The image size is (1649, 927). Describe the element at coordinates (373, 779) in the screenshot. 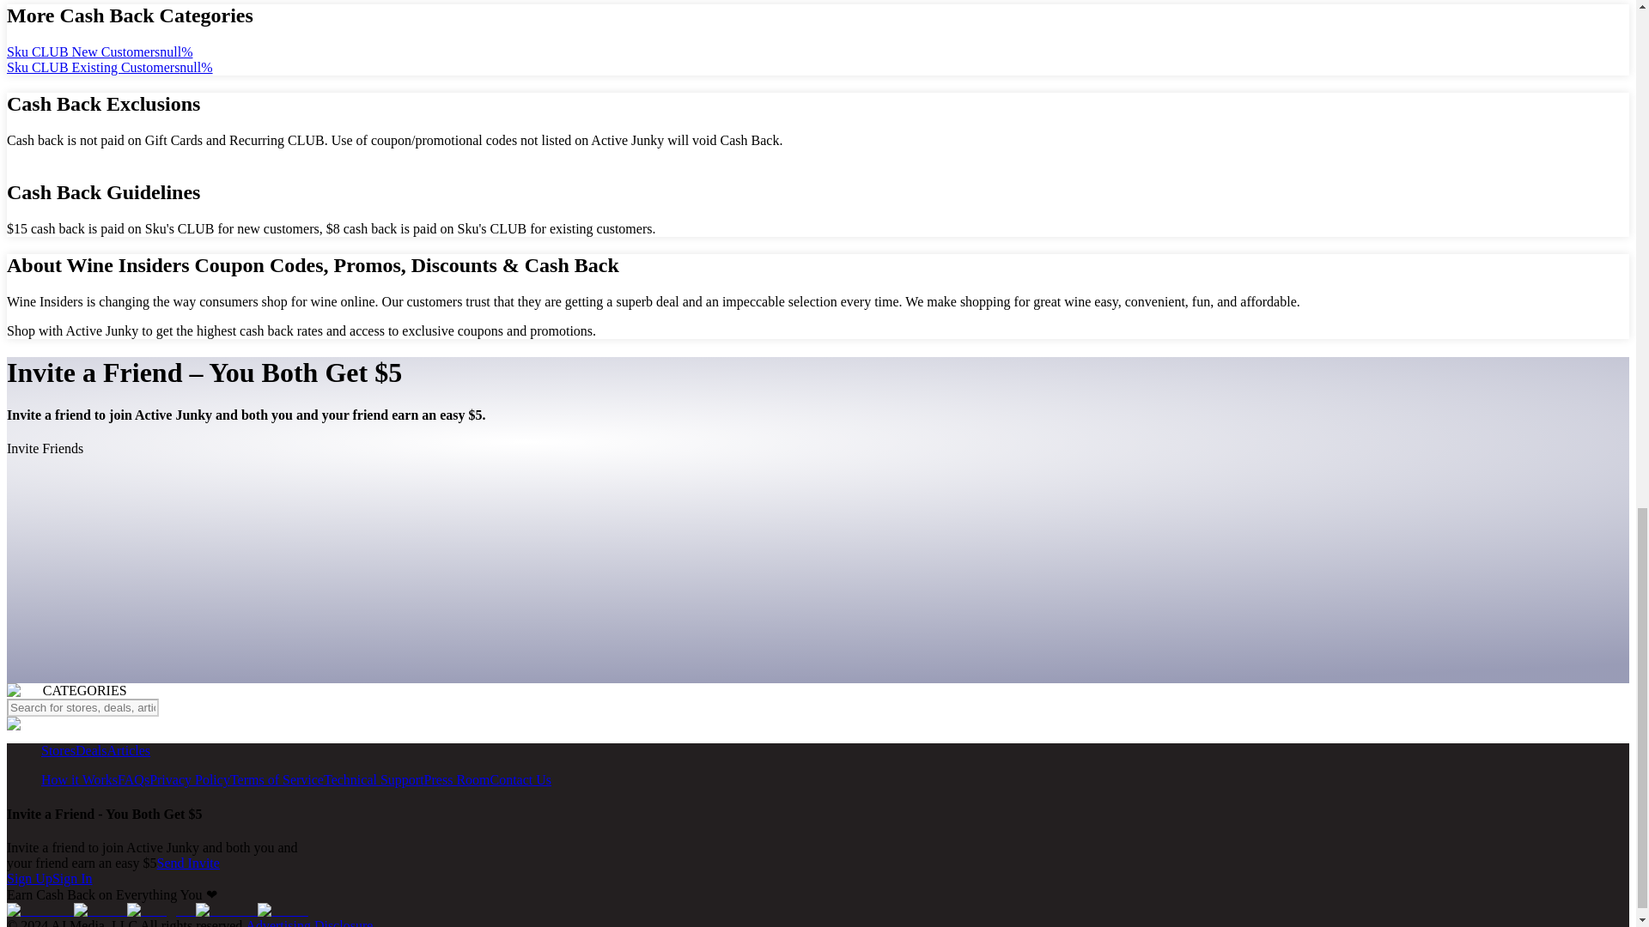

I see `Technical Support` at that location.